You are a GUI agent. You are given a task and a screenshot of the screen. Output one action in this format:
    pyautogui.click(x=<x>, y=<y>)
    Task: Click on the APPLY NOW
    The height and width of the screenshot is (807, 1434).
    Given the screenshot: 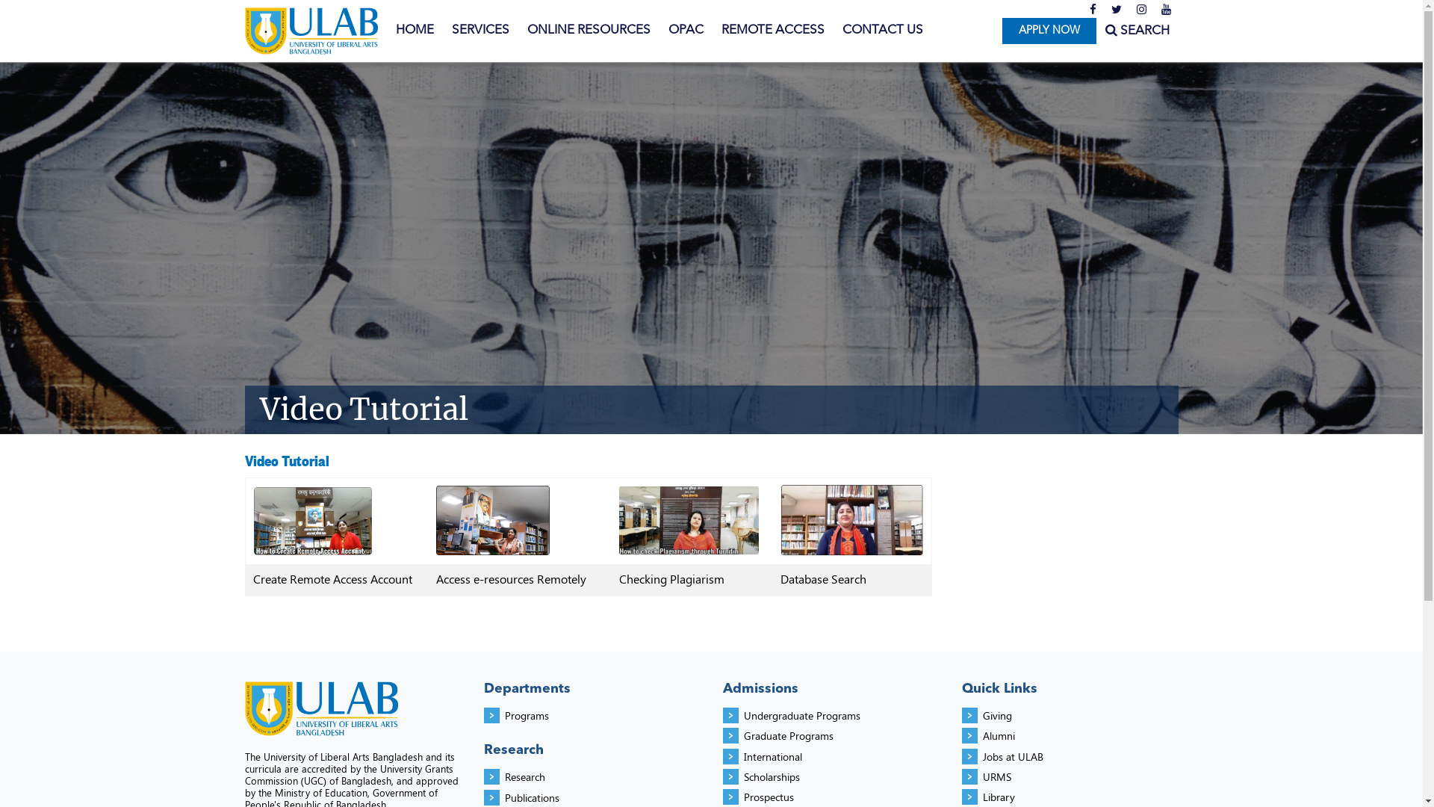 What is the action you would take?
    pyautogui.click(x=1049, y=31)
    